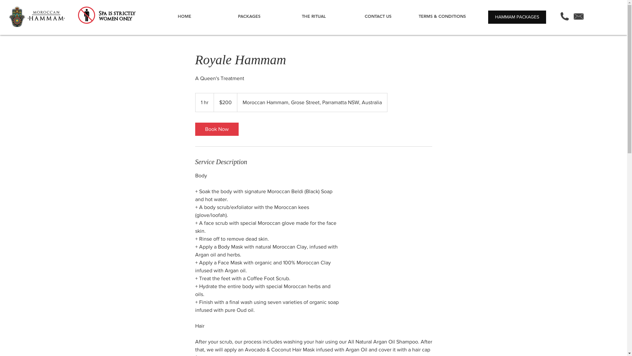 This screenshot has width=632, height=356. What do you see at coordinates (313, 16) in the screenshot?
I see `THE RITUAL` at bounding box center [313, 16].